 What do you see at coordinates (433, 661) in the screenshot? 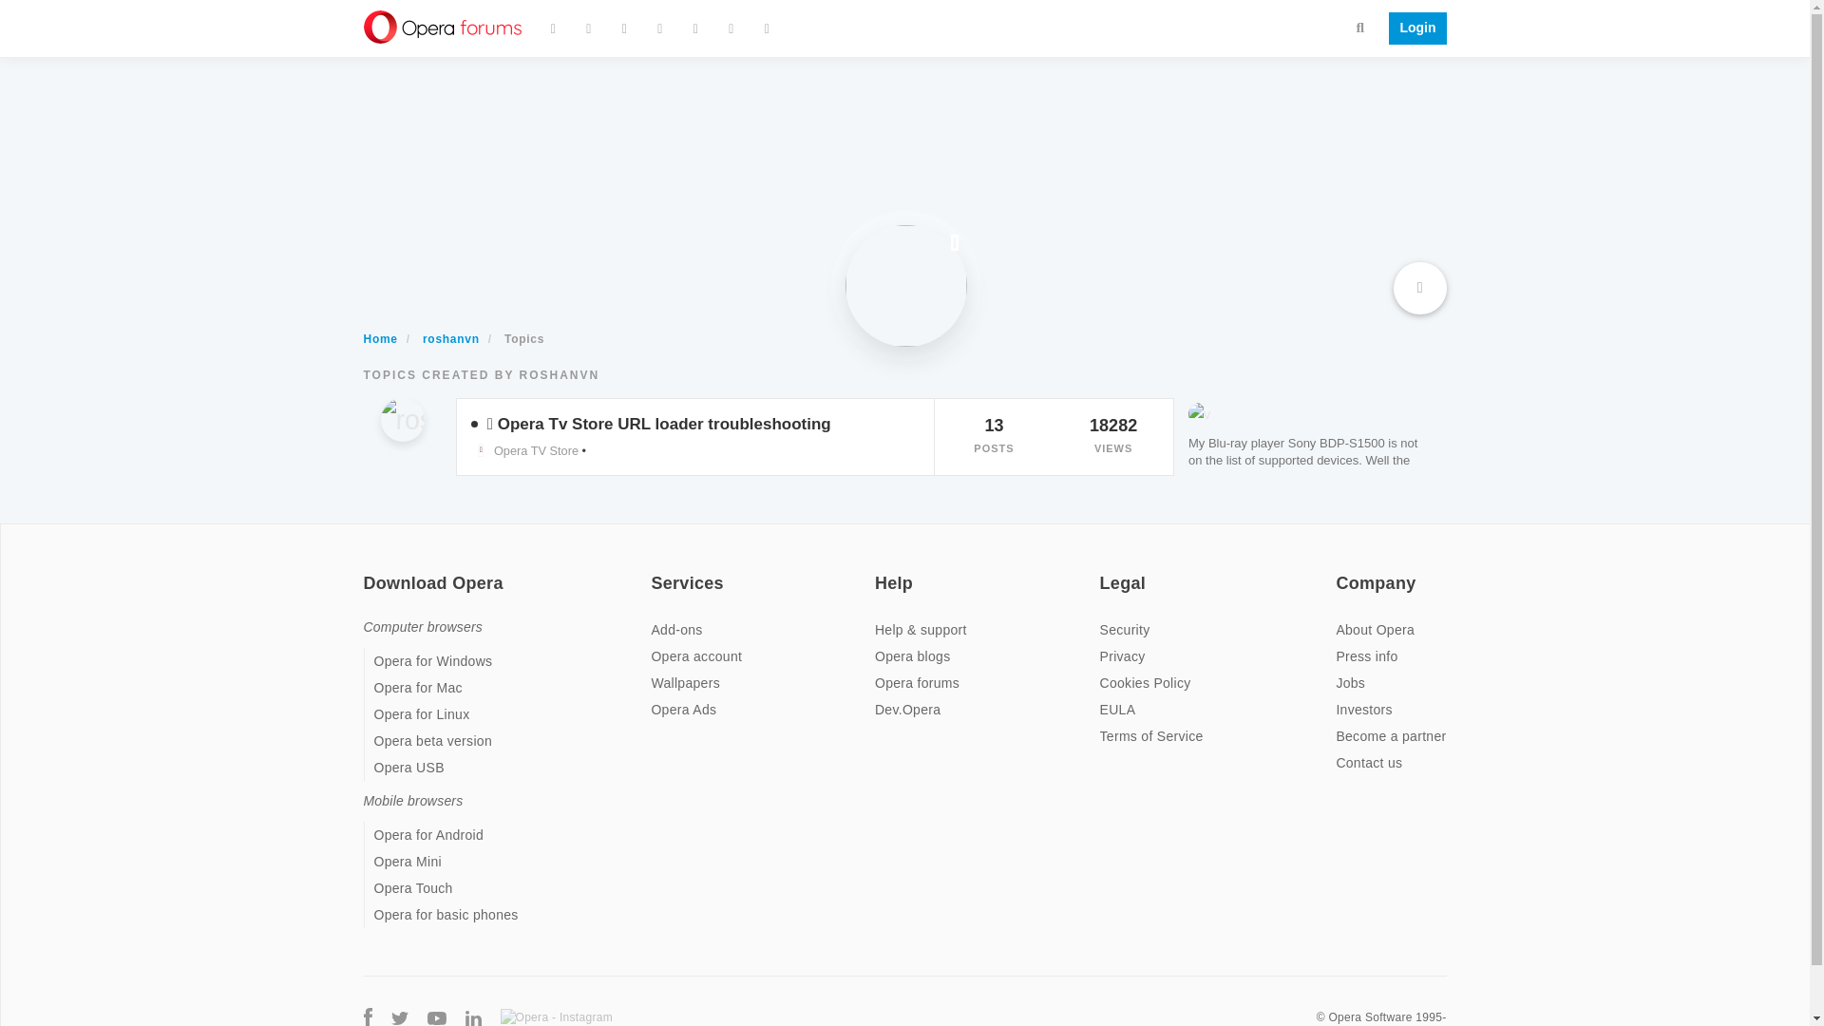
I see `Opera for Windows` at bounding box center [433, 661].